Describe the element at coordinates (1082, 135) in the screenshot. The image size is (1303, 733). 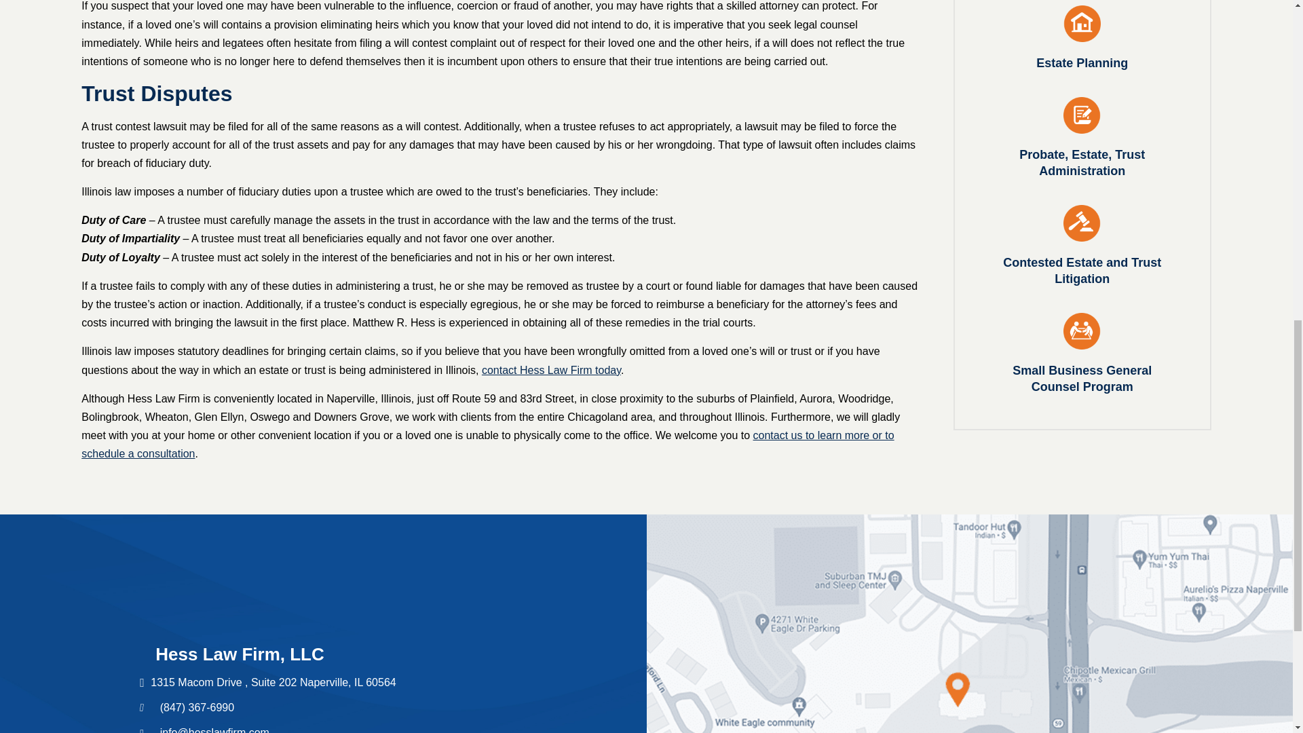
I see `Read more about Probate, Estate, Trust Administration` at that location.